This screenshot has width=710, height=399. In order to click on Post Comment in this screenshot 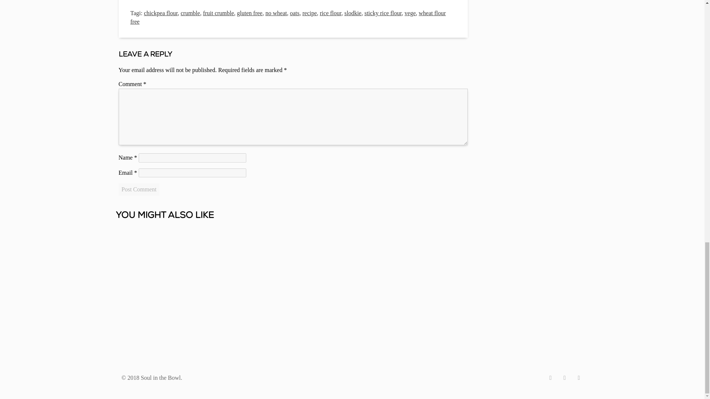, I will do `click(139, 189)`.